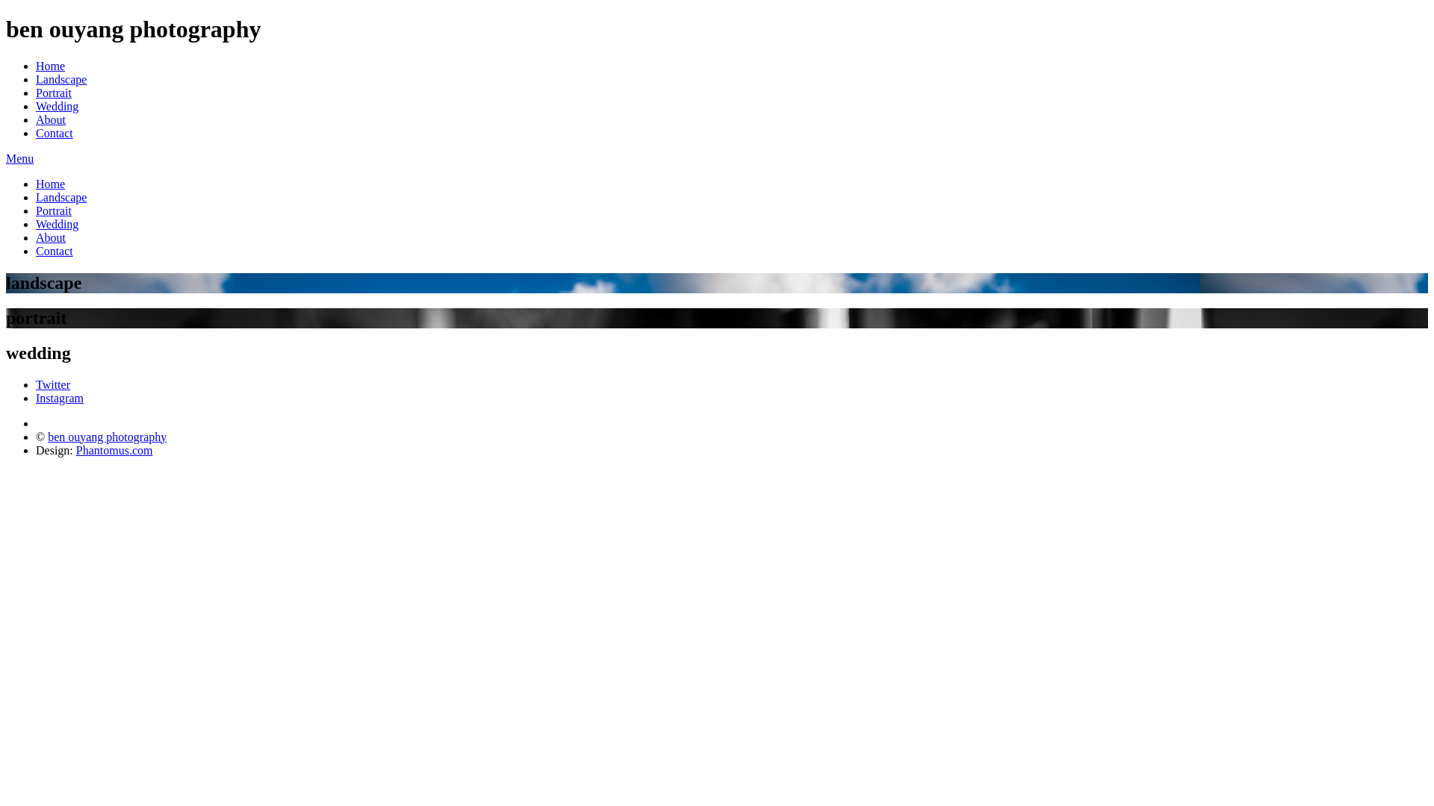 The image size is (1434, 806). Describe the element at coordinates (54, 210) in the screenshot. I see `Portrait` at that location.